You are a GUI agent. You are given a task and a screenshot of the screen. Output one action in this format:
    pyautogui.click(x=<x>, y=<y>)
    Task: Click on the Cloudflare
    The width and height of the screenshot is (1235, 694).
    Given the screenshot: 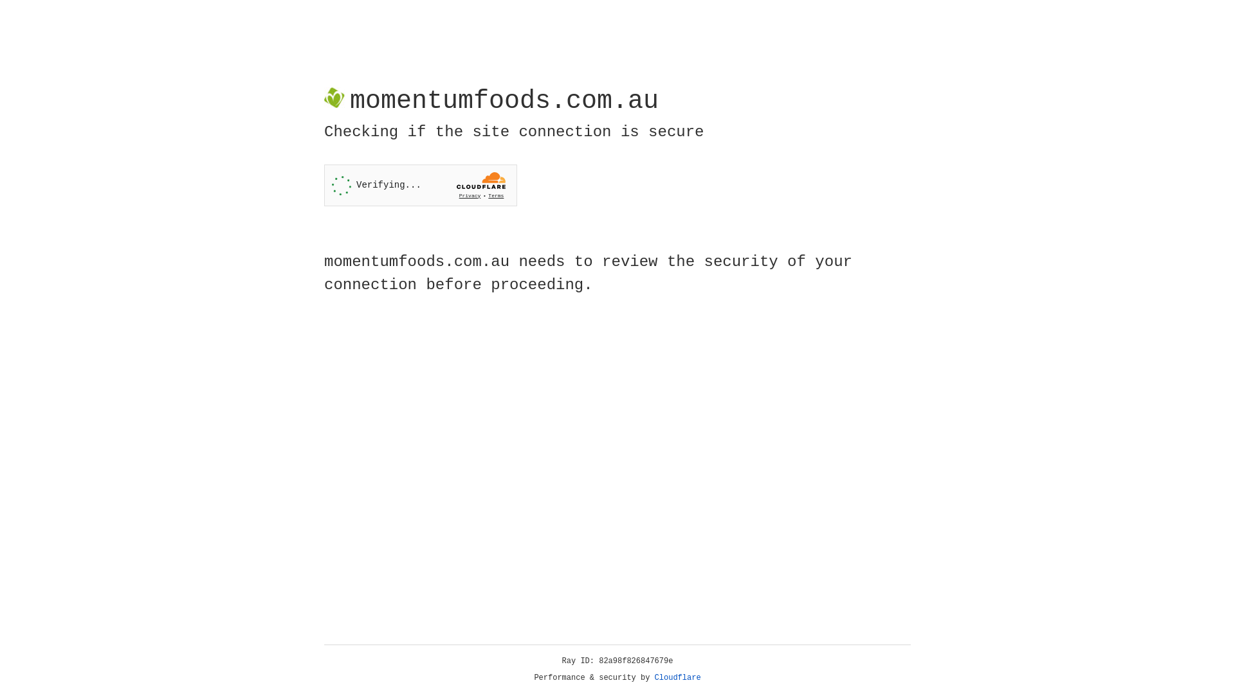 What is the action you would take?
    pyautogui.click(x=678, y=678)
    